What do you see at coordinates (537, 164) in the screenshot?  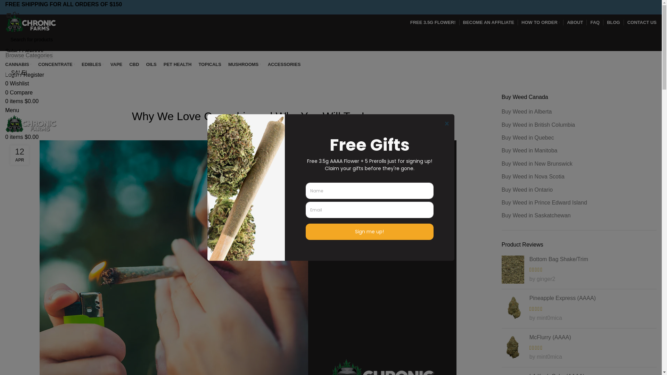 I see `Buy Weed in New Brunswick` at bounding box center [537, 164].